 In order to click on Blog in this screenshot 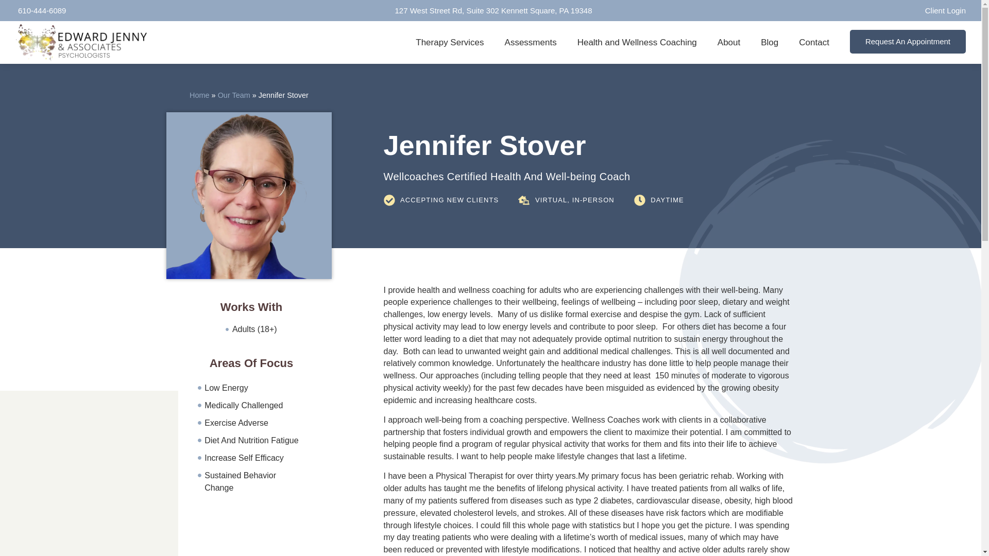, I will do `click(770, 43)`.